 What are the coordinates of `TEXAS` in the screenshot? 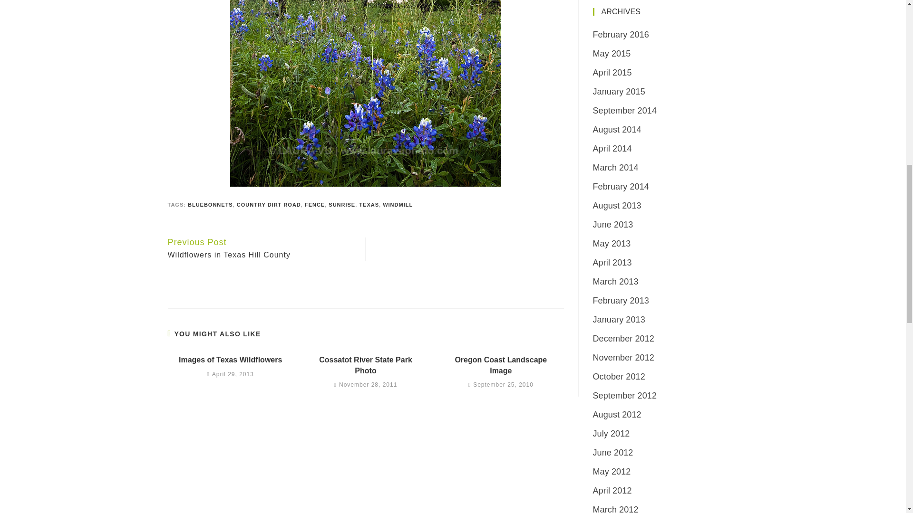 It's located at (230, 360).